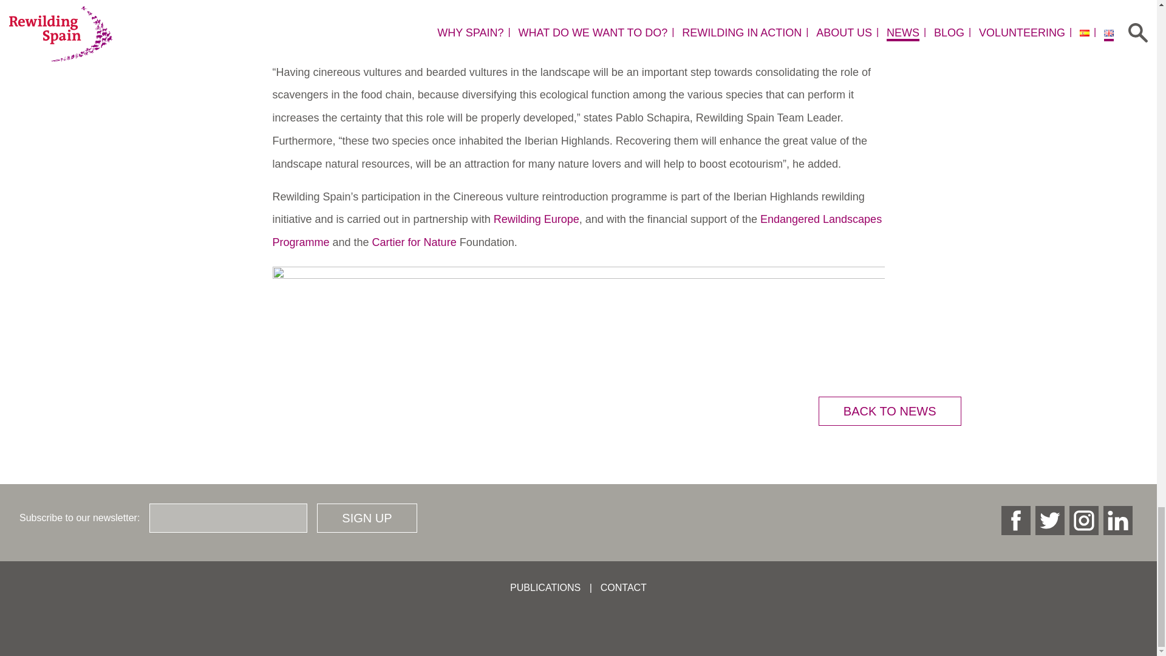 The image size is (1166, 656). Describe the element at coordinates (545, 588) in the screenshot. I see `PUBLICATIONS` at that location.